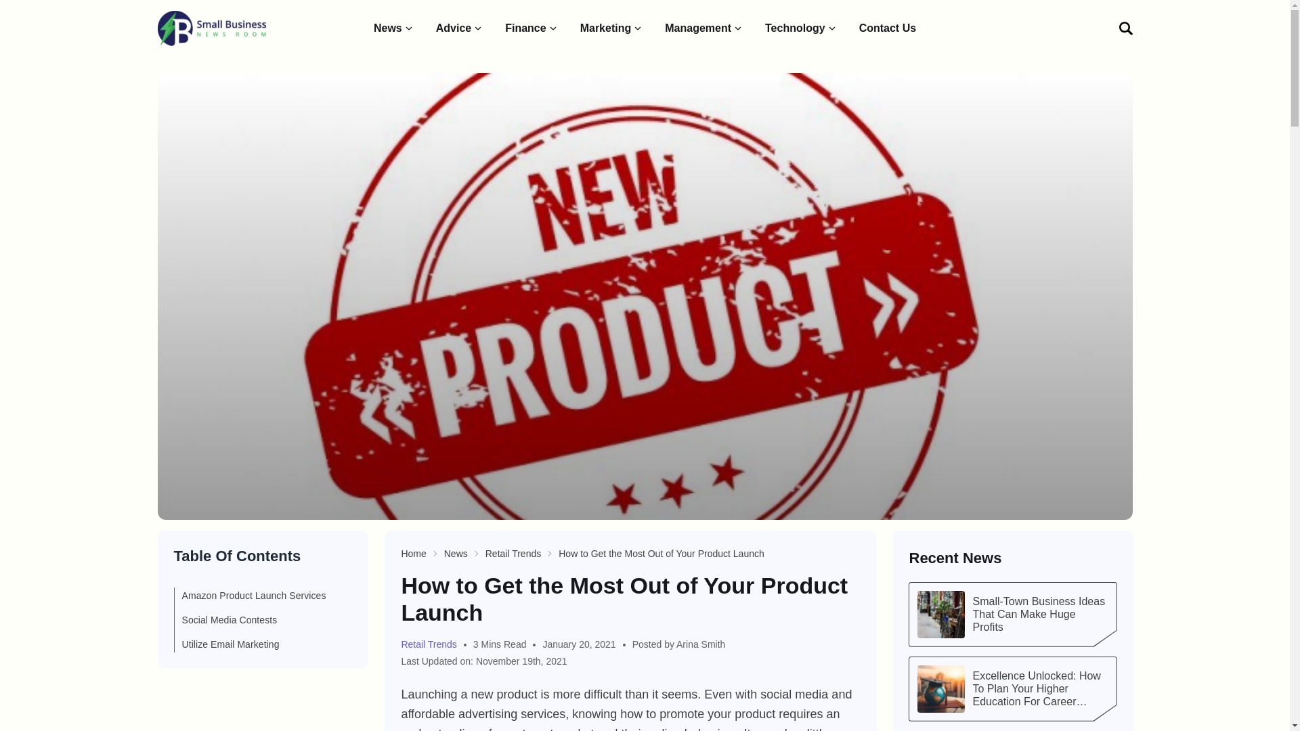  What do you see at coordinates (801, 28) in the screenshot?
I see `Technology` at bounding box center [801, 28].